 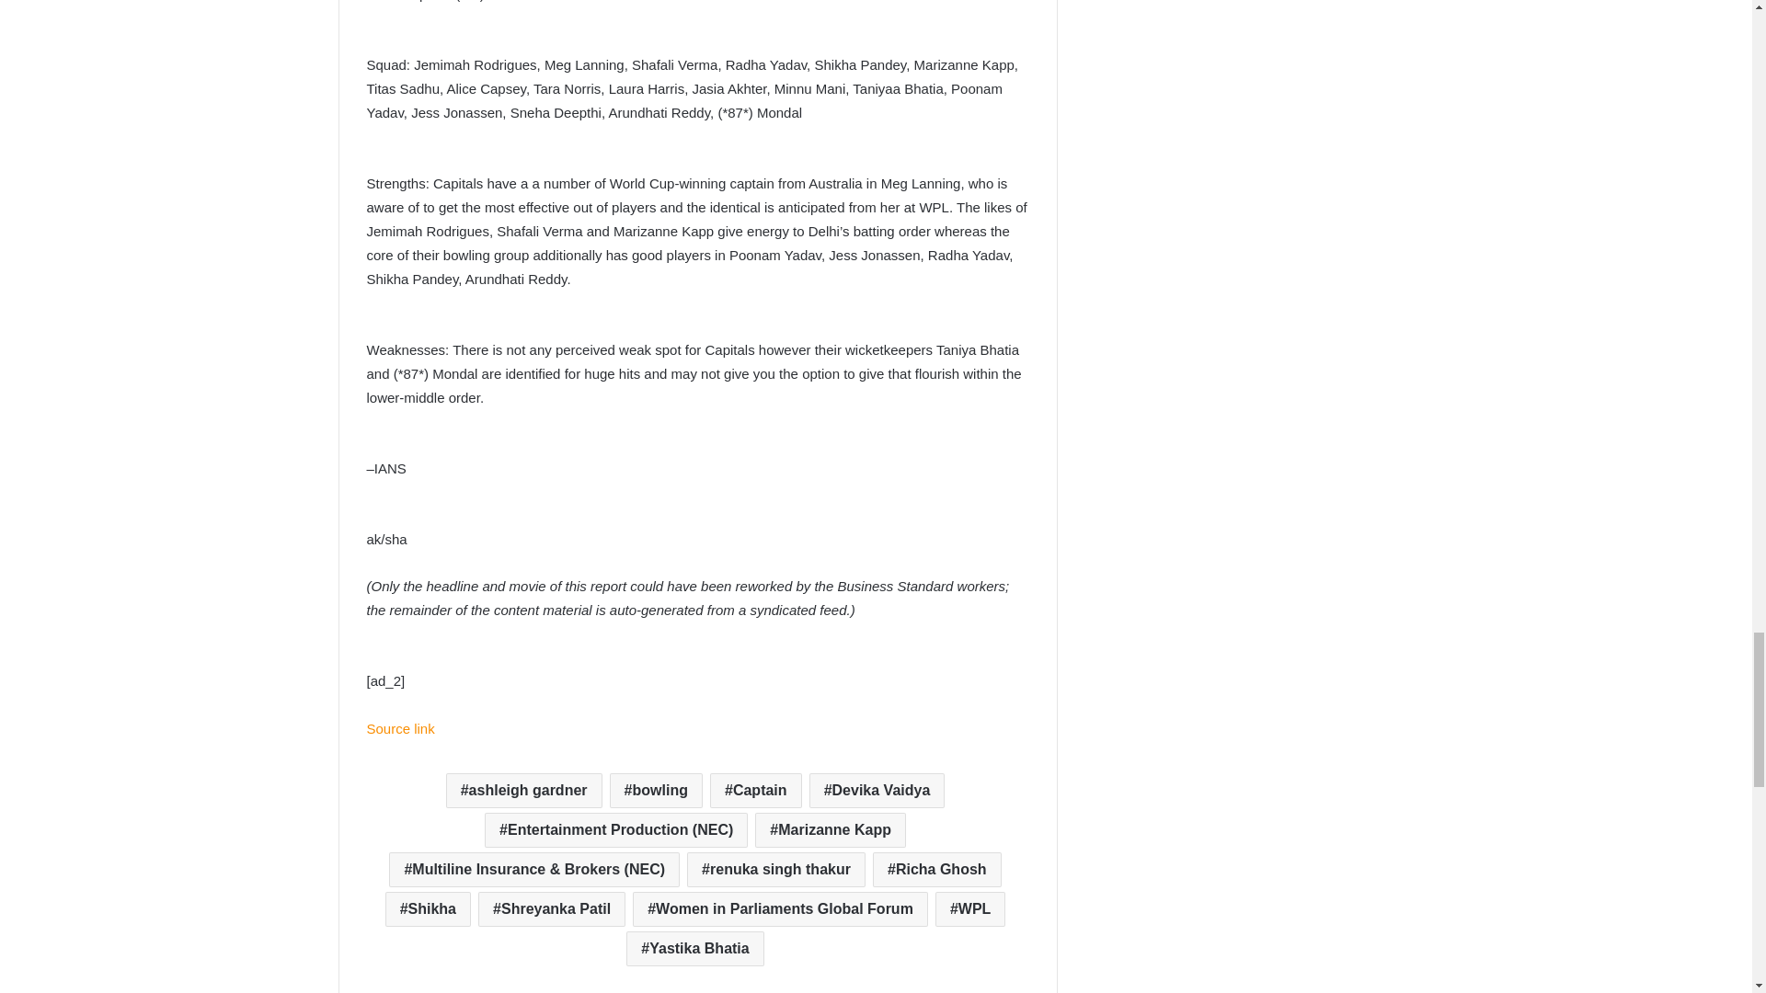 I want to click on Devika Vaidya, so click(x=877, y=791).